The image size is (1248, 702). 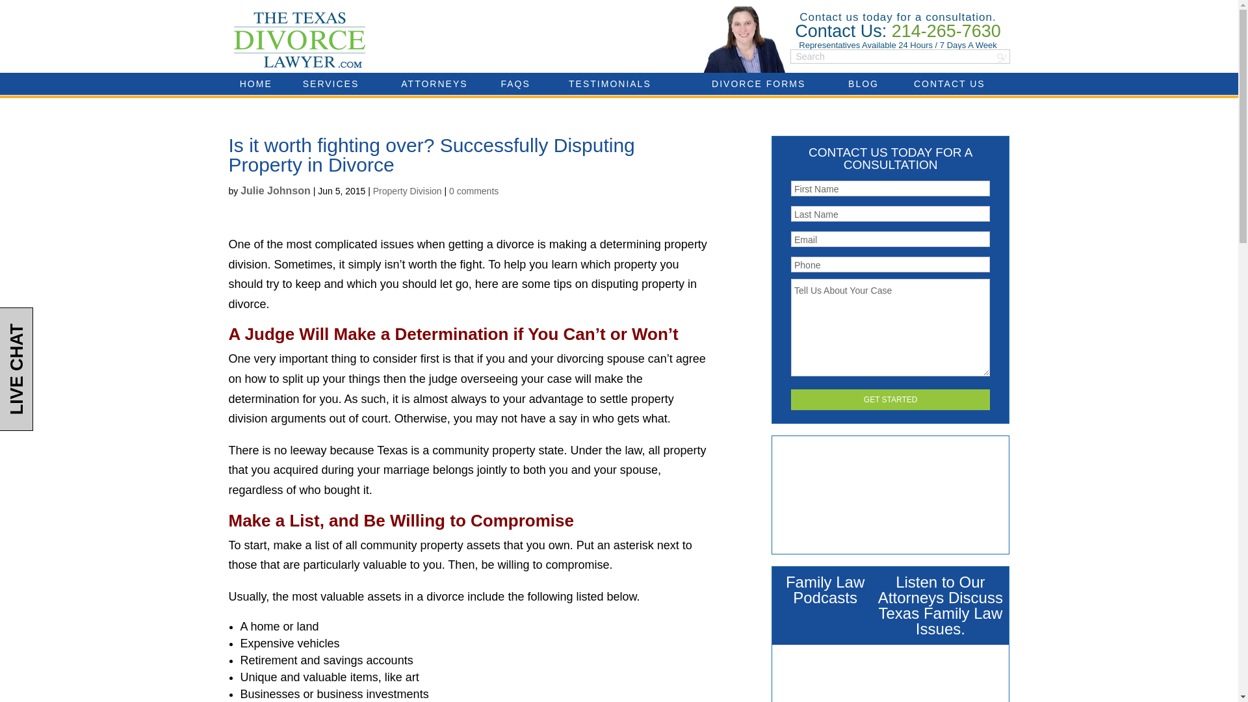 What do you see at coordinates (276, 191) in the screenshot?
I see `Julie Johnson` at bounding box center [276, 191].